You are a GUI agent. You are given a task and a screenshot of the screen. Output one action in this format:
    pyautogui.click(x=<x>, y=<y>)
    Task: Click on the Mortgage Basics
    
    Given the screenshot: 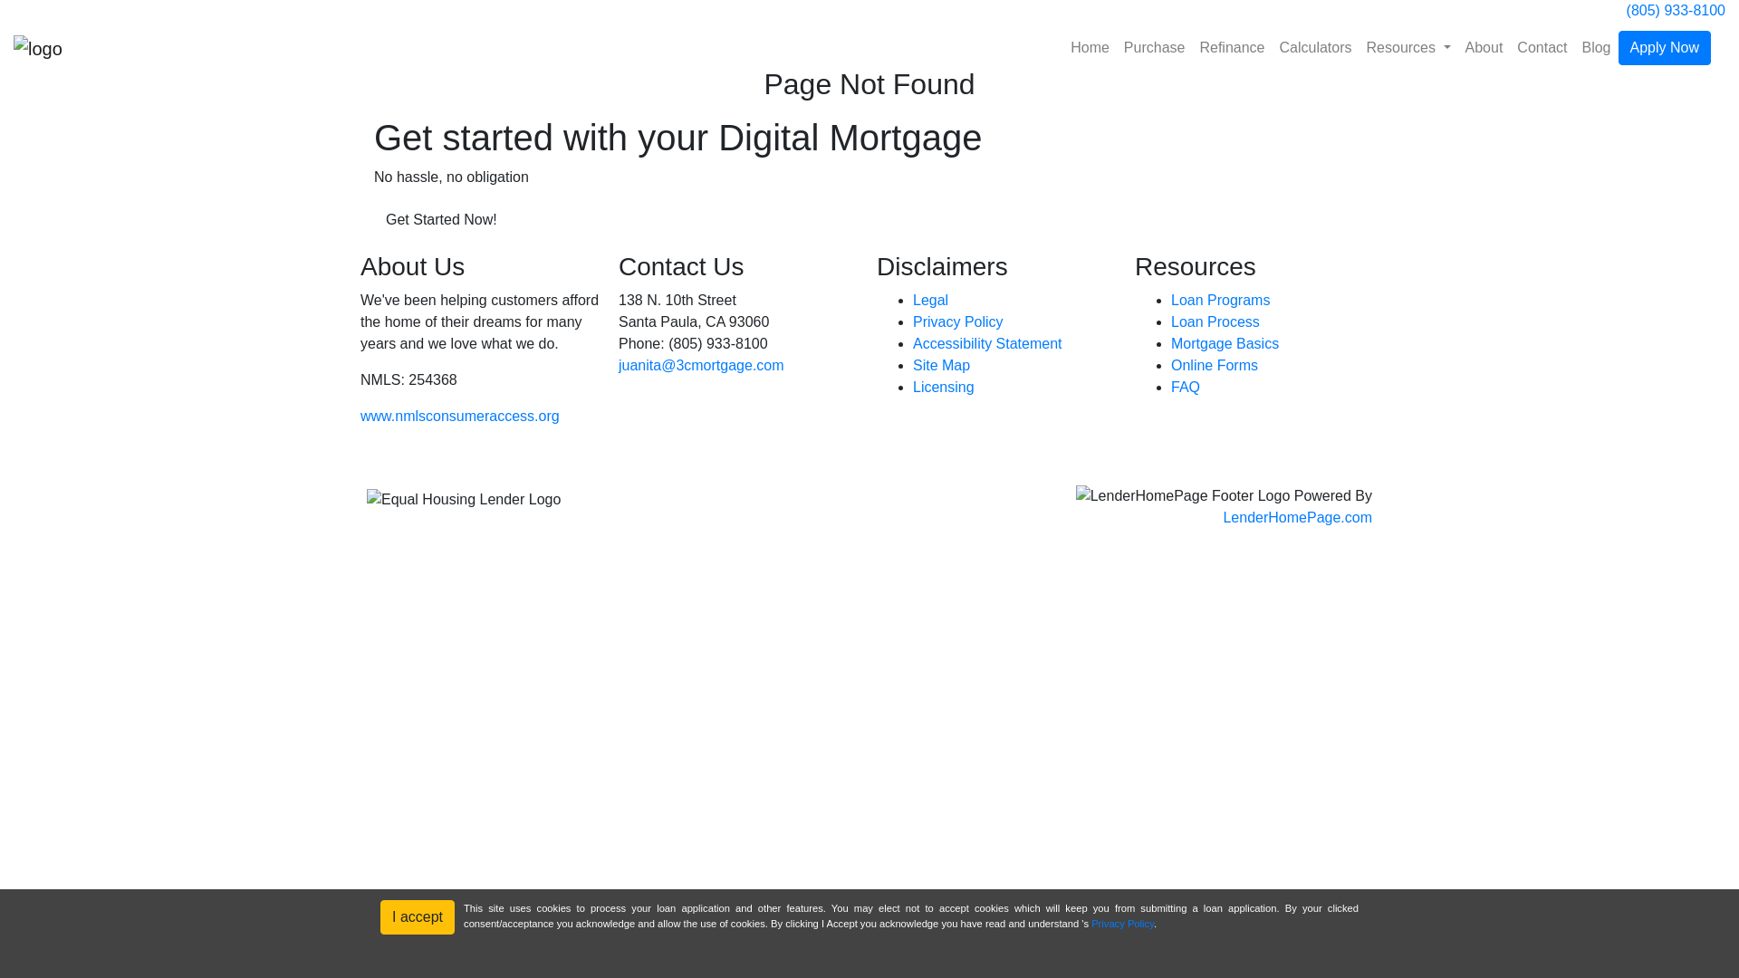 What is the action you would take?
    pyautogui.click(x=1225, y=344)
    